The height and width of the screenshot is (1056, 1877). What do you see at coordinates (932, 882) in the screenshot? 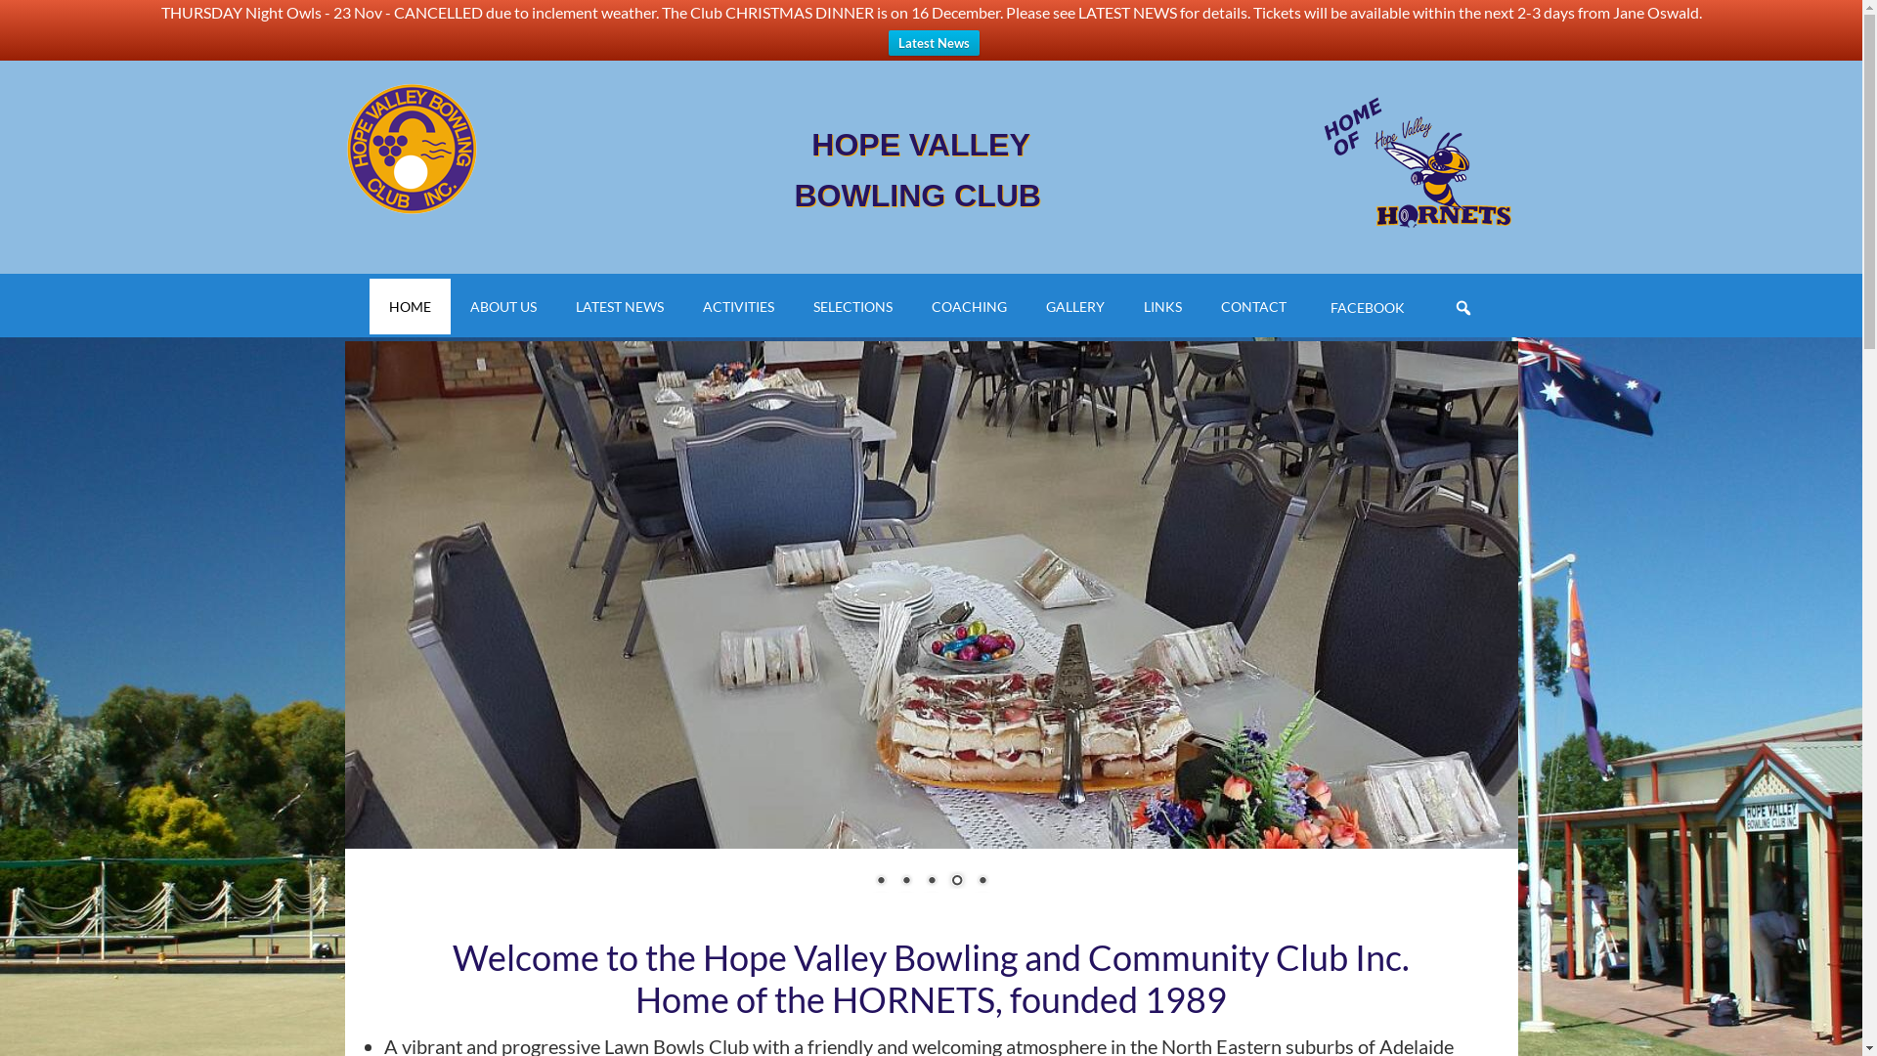
I see `3` at bounding box center [932, 882].